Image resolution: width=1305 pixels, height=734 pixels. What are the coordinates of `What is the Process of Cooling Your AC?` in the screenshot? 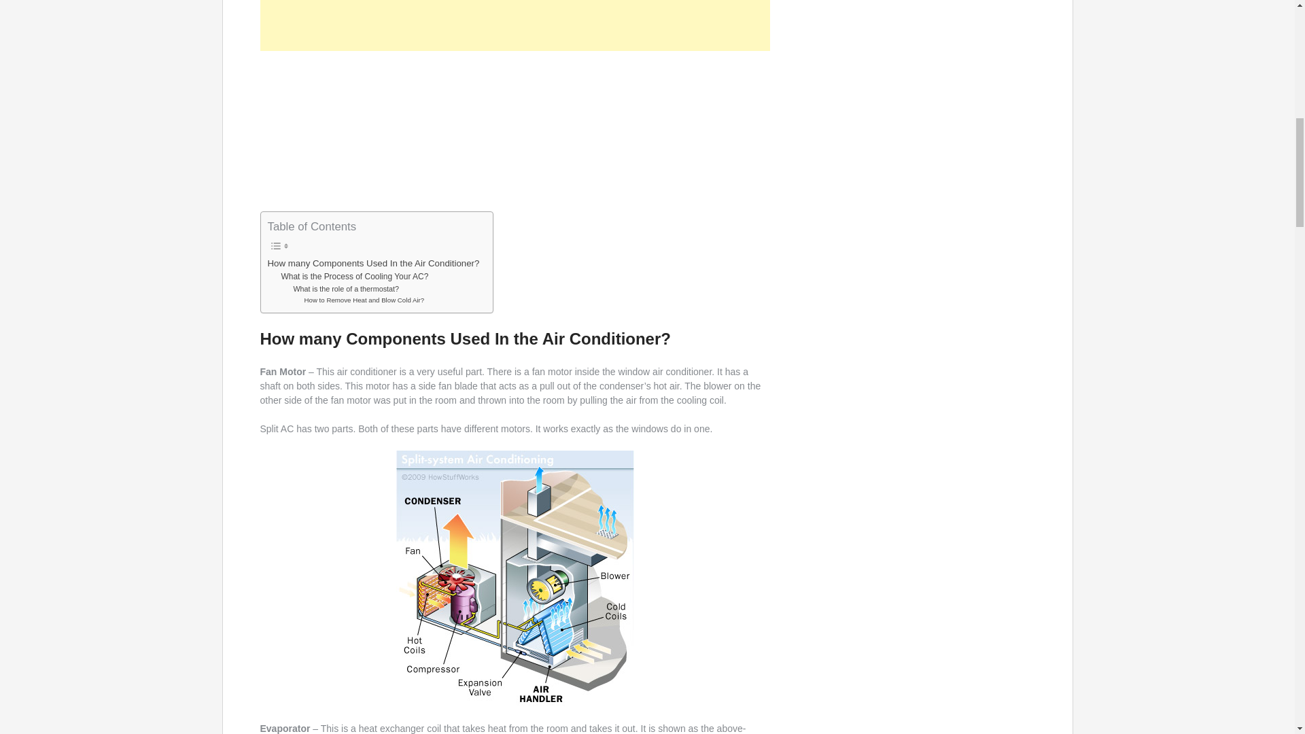 It's located at (353, 277).